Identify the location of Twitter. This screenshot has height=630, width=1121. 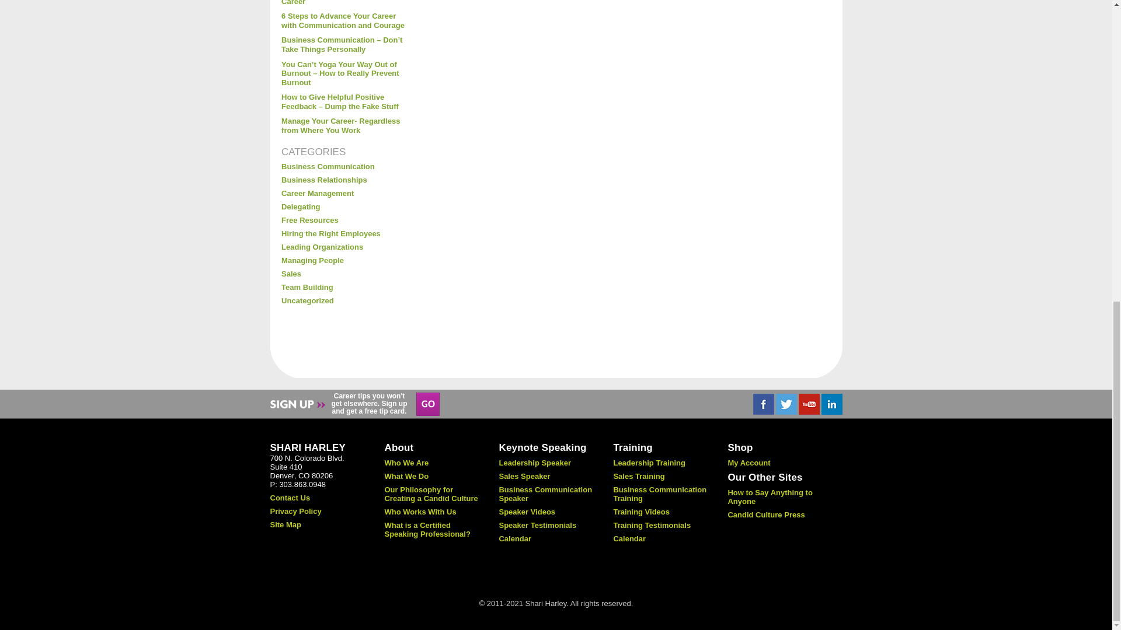
(786, 404).